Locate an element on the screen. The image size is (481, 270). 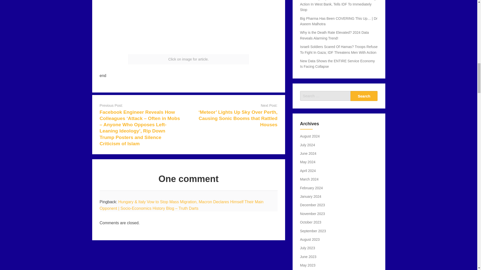
Search is located at coordinates (364, 96).